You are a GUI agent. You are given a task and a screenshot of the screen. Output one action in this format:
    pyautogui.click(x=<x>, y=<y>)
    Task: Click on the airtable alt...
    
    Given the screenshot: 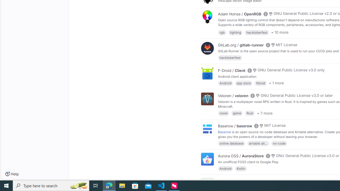 What is the action you would take?
    pyautogui.click(x=258, y=143)
    